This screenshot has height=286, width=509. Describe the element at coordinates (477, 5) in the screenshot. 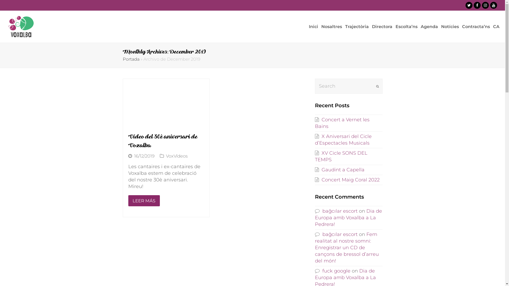

I see `Facebook Profile` at that location.